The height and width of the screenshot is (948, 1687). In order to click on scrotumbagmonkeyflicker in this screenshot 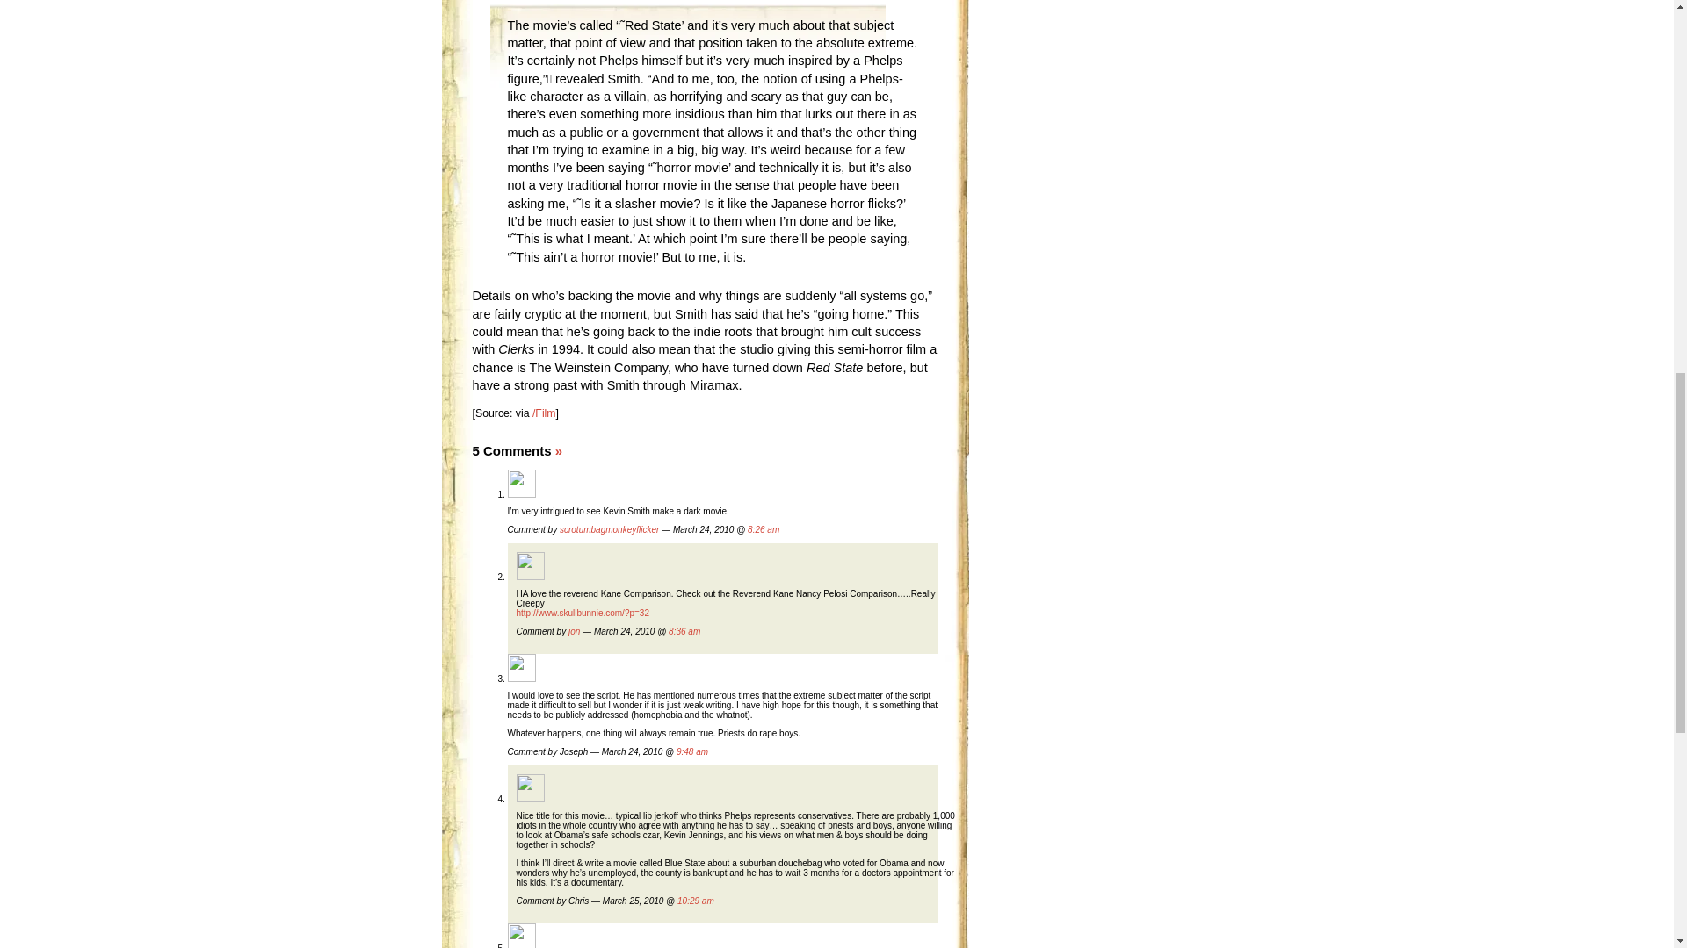, I will do `click(610, 530)`.